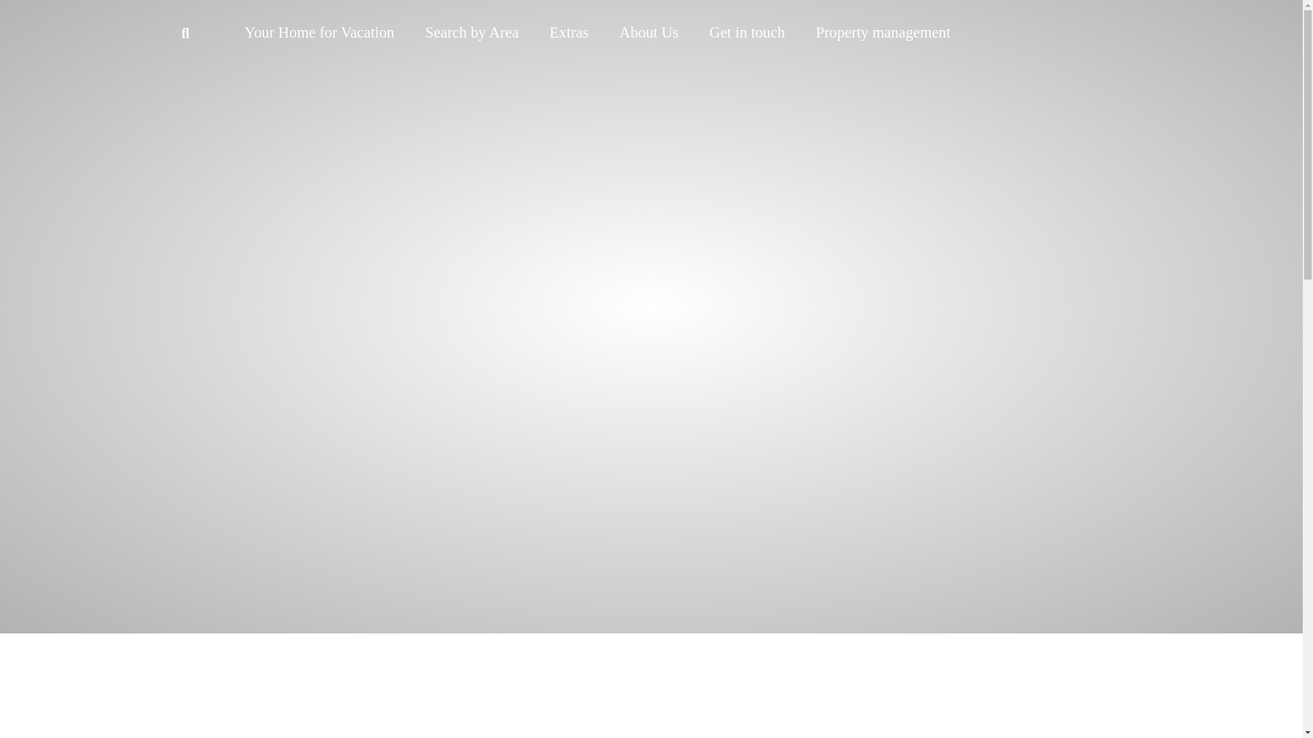 Image resolution: width=1313 pixels, height=738 pixels. Describe the element at coordinates (472, 33) in the screenshot. I see `Search by Area` at that location.